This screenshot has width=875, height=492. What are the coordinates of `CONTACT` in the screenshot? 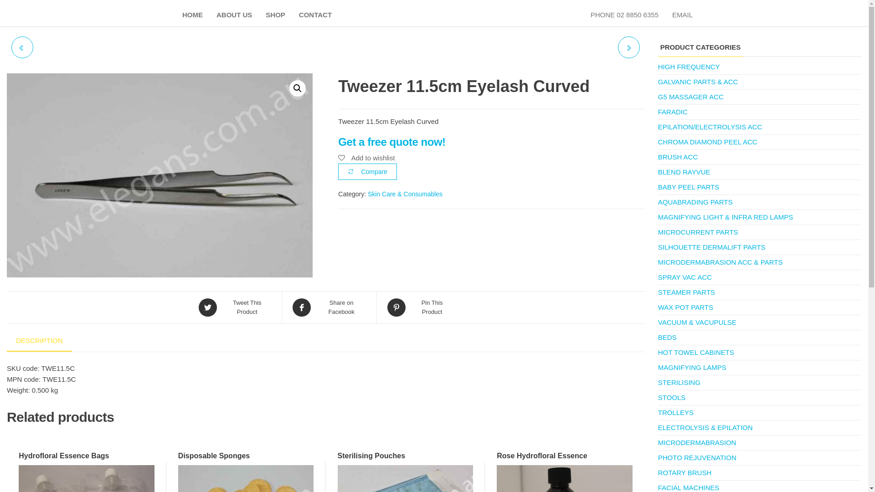 It's located at (315, 15).